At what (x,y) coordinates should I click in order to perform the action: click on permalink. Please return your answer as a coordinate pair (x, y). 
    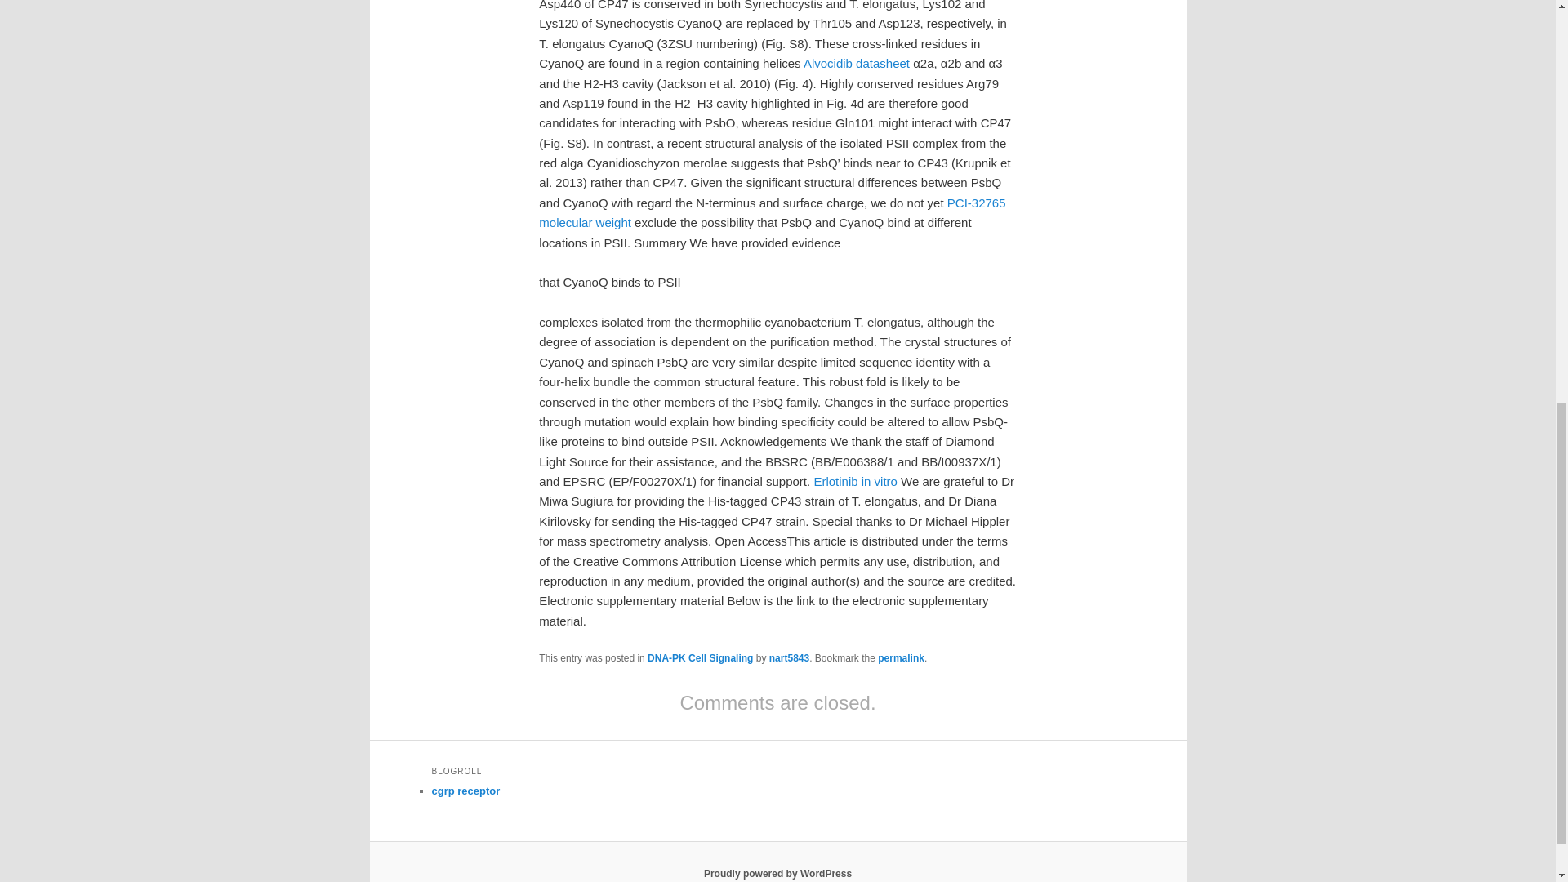
    Looking at the image, I should click on (902, 658).